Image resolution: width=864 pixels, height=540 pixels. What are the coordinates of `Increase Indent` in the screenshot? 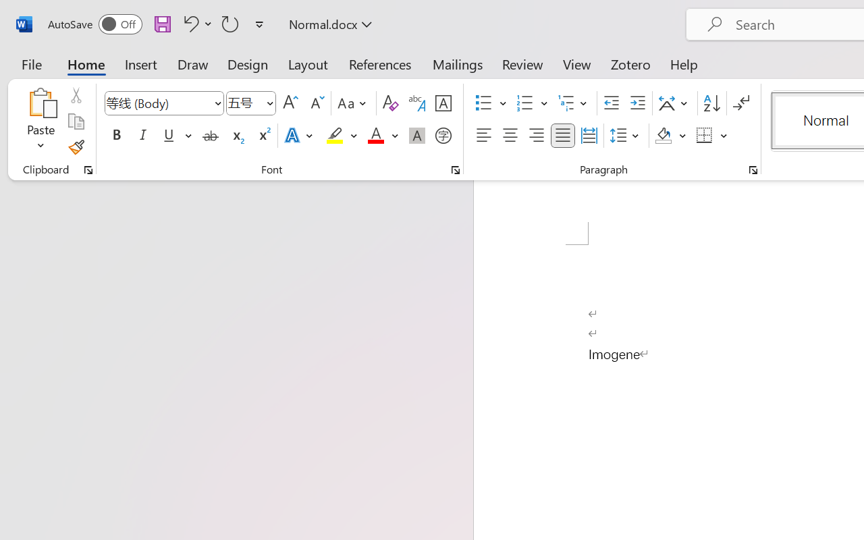 It's located at (637, 103).